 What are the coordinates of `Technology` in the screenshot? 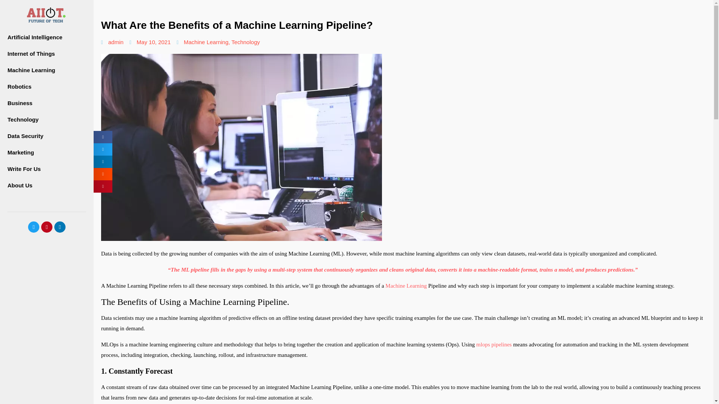 It's located at (246, 42).